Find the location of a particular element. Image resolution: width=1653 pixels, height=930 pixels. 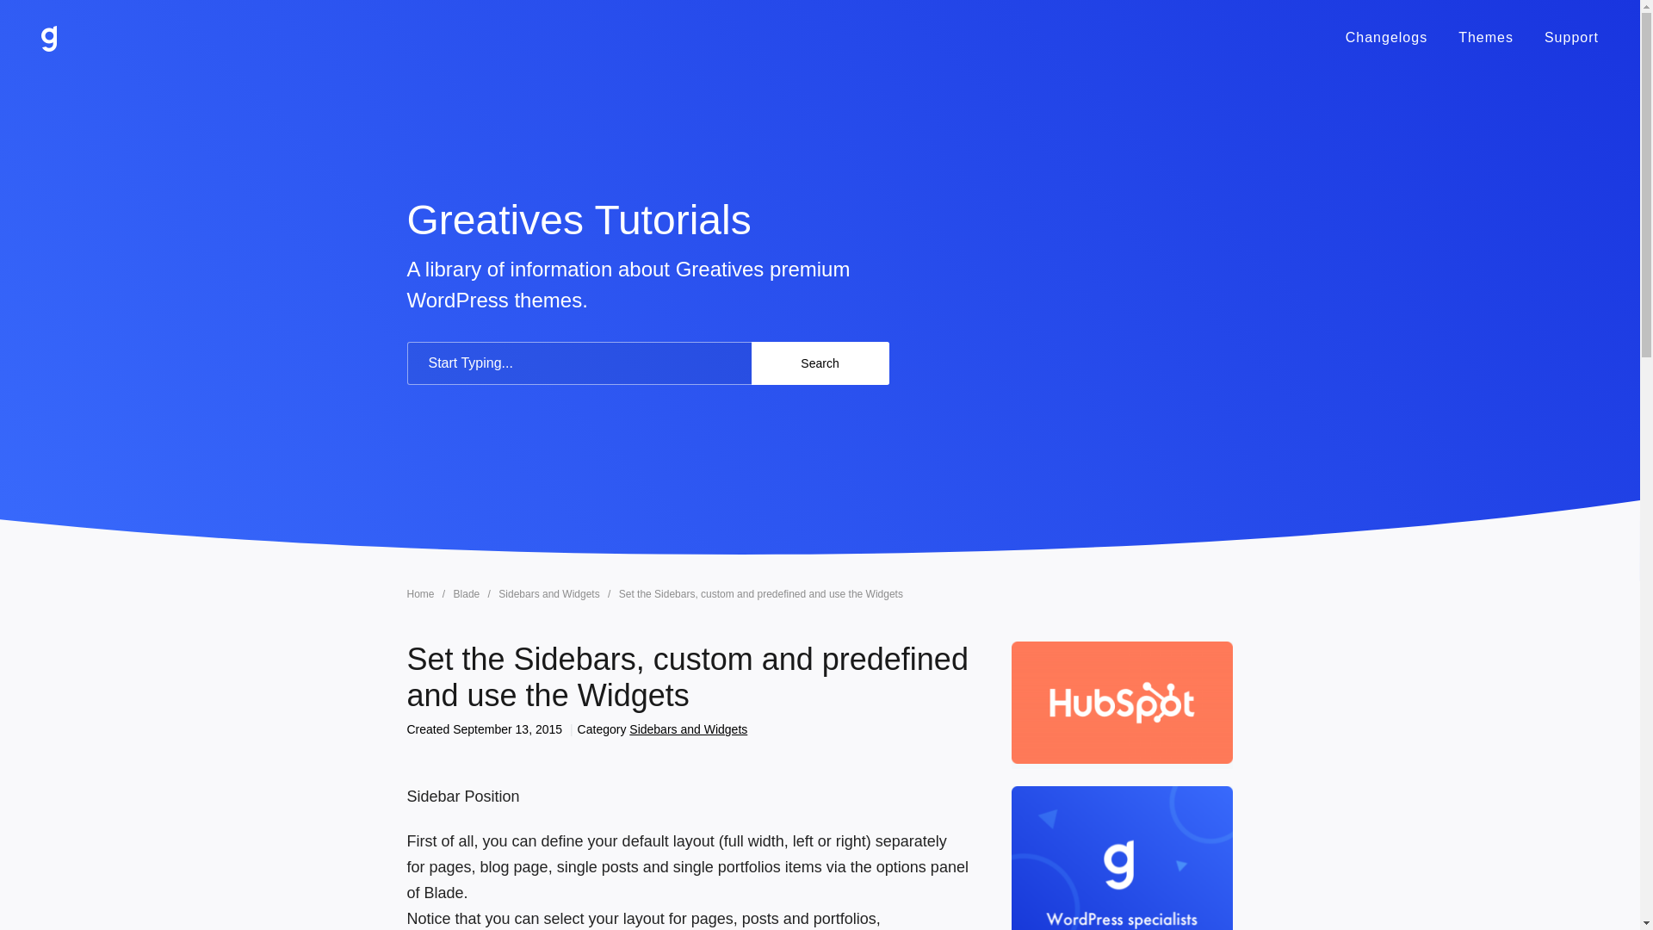

Support is located at coordinates (1570, 38).